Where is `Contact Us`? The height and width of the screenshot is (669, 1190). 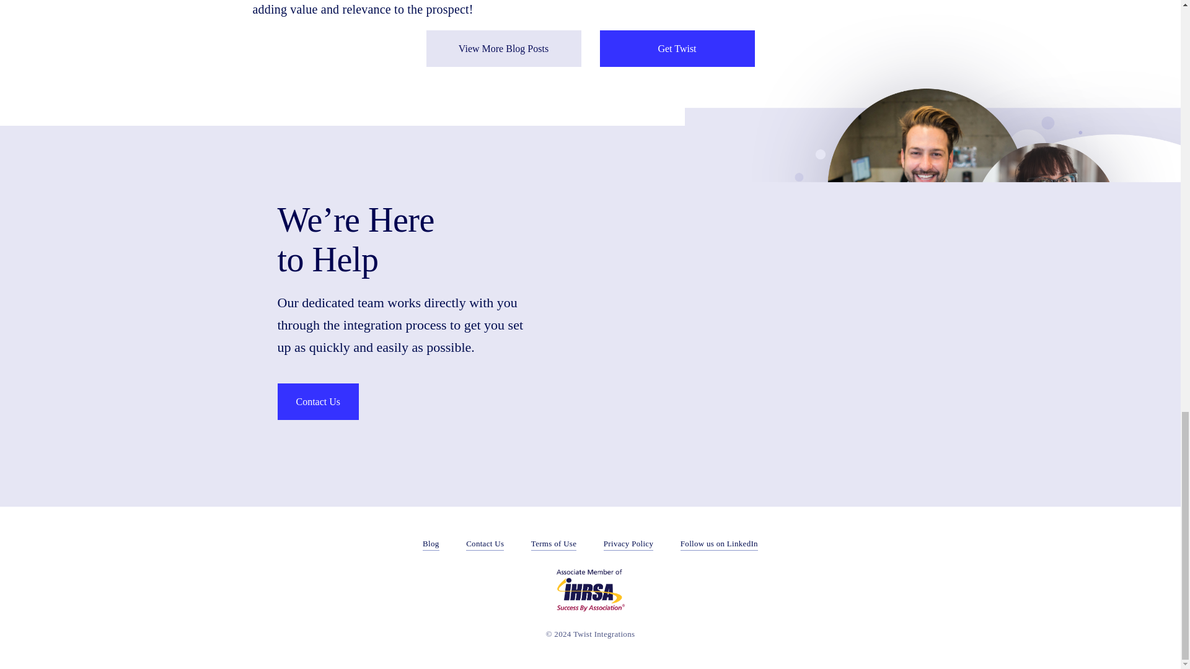 Contact Us is located at coordinates (318, 401).